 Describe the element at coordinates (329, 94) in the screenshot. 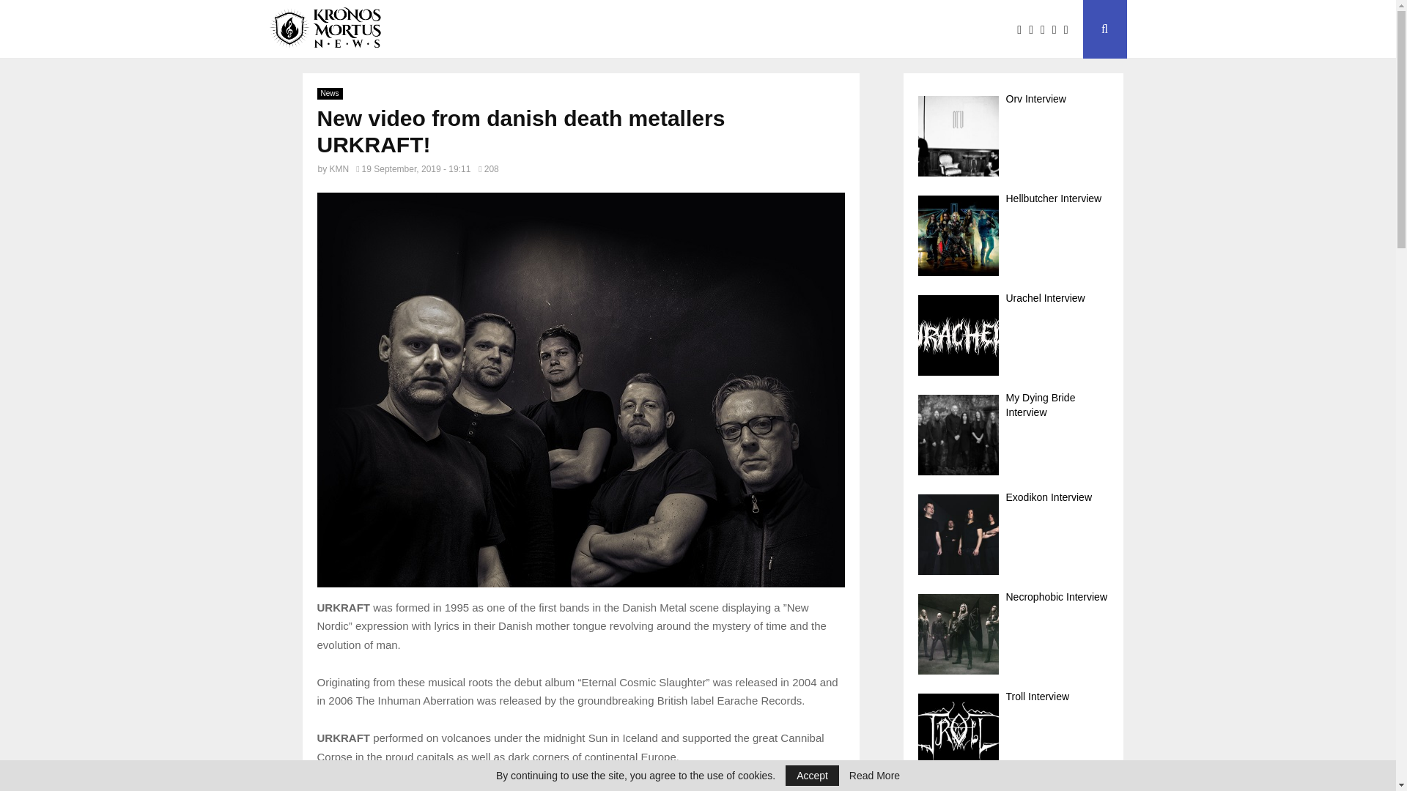

I see `News` at that location.